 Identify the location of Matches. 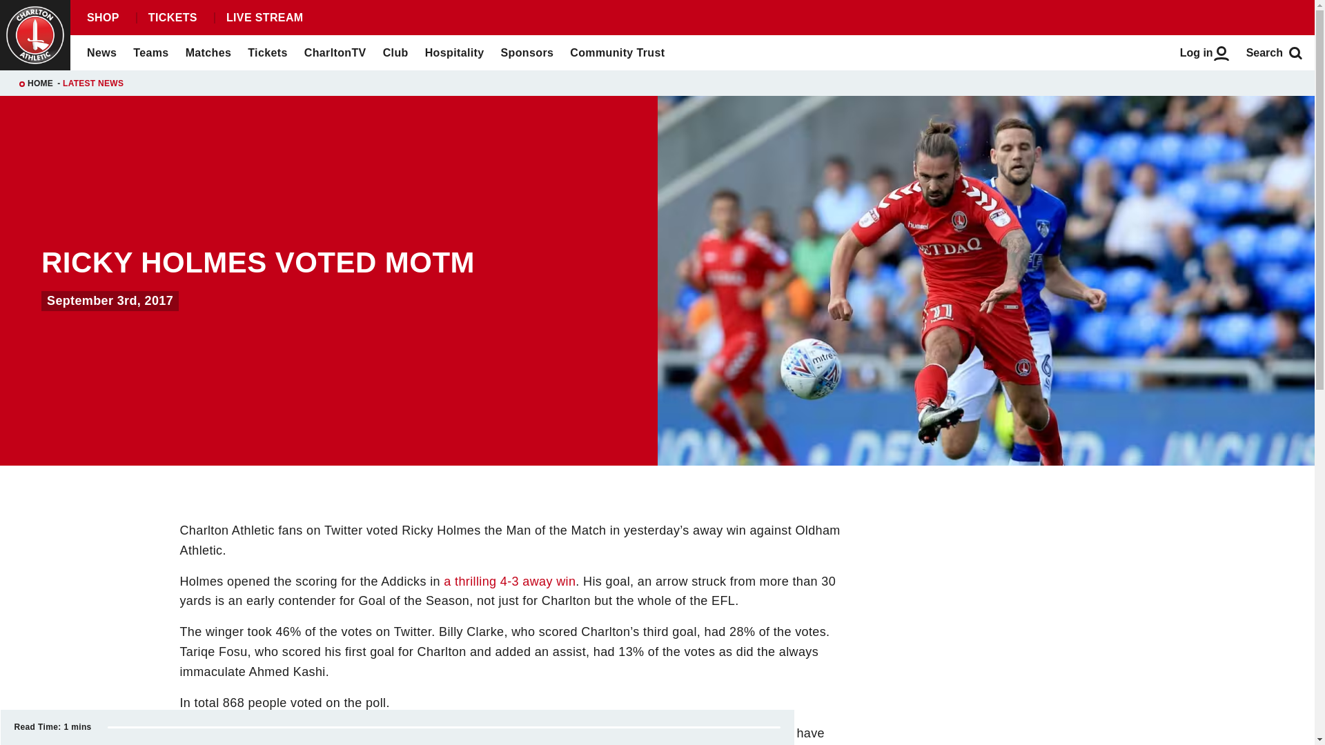
(208, 52).